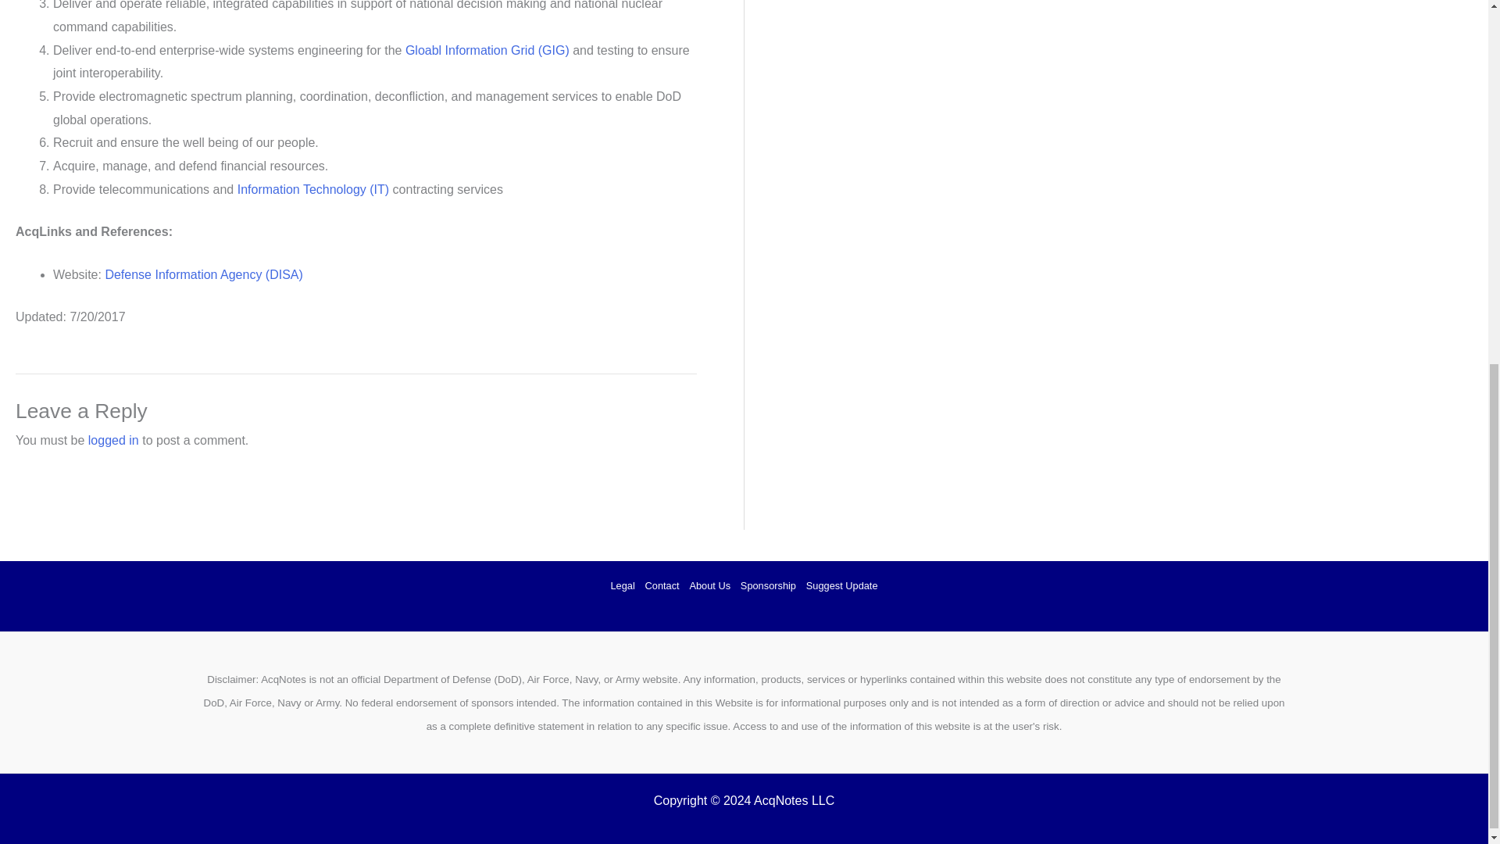 Image resolution: width=1500 pixels, height=844 pixels. I want to click on logged in, so click(114, 441).